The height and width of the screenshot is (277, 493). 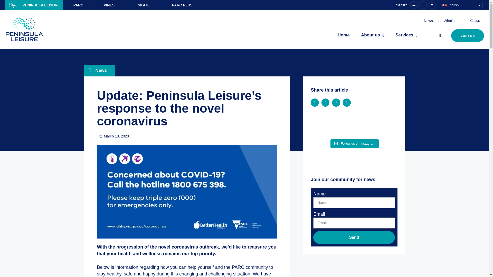 I want to click on News, so click(x=428, y=21).